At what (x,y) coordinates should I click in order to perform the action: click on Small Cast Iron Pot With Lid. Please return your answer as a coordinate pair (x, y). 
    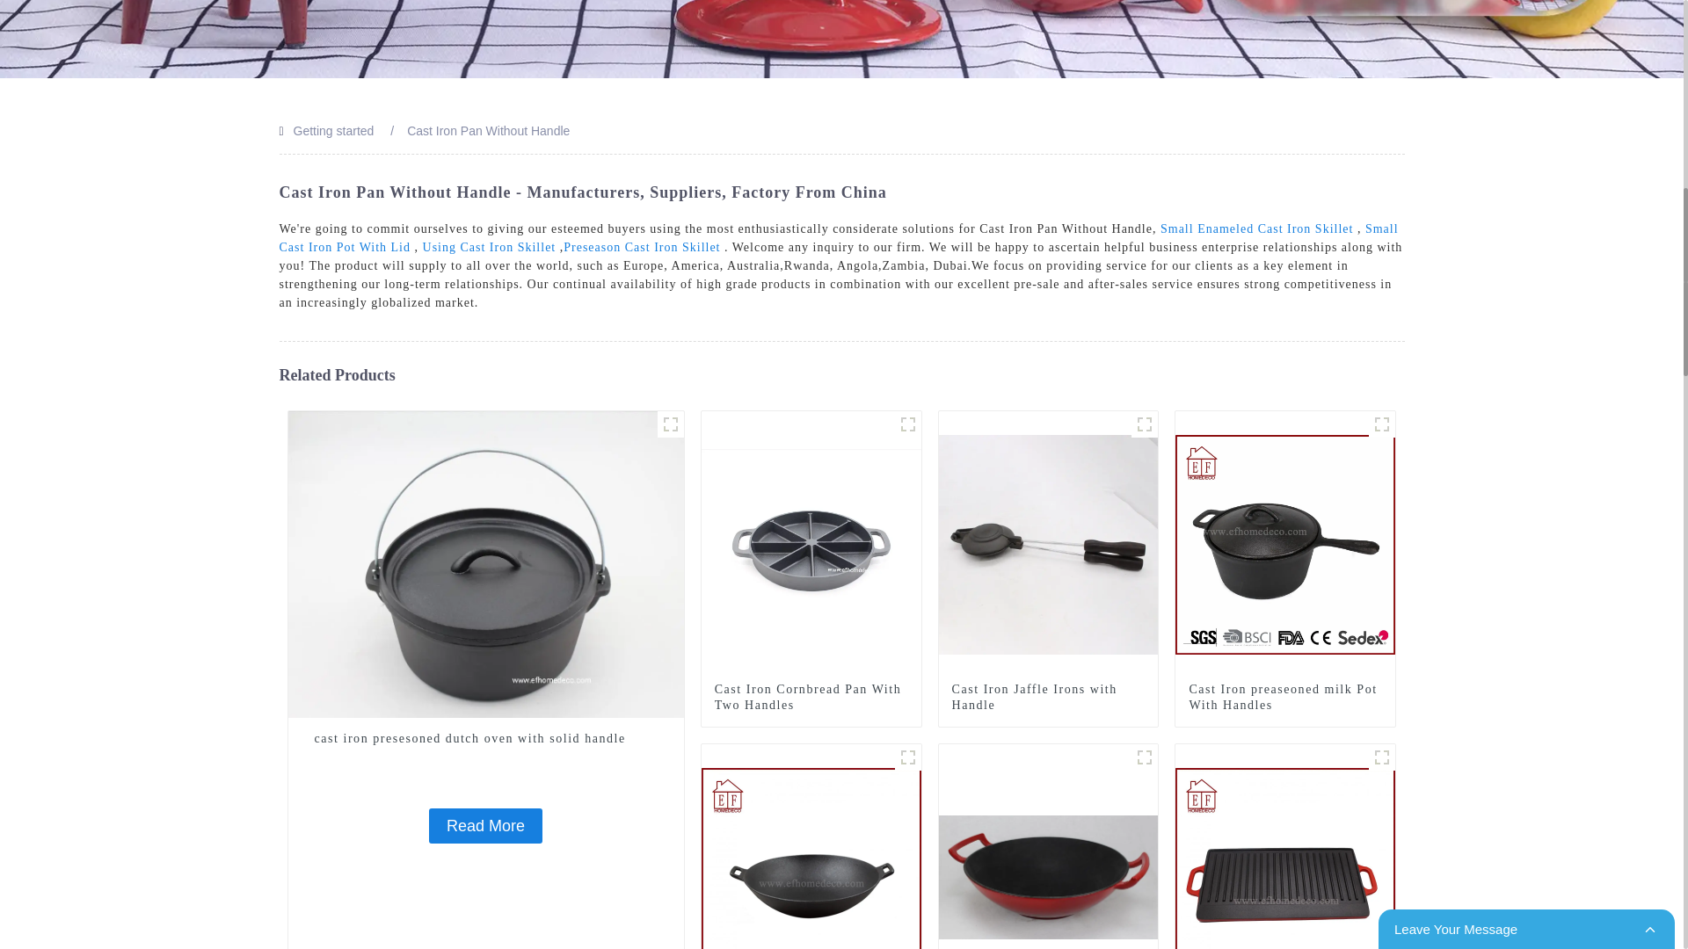
    Looking at the image, I should click on (839, 237).